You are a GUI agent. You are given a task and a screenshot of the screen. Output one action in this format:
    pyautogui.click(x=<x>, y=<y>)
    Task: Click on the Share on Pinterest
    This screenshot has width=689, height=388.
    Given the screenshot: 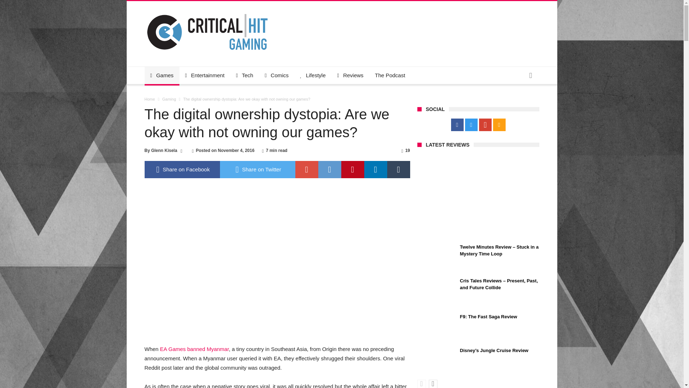 What is the action you would take?
    pyautogui.click(x=352, y=170)
    